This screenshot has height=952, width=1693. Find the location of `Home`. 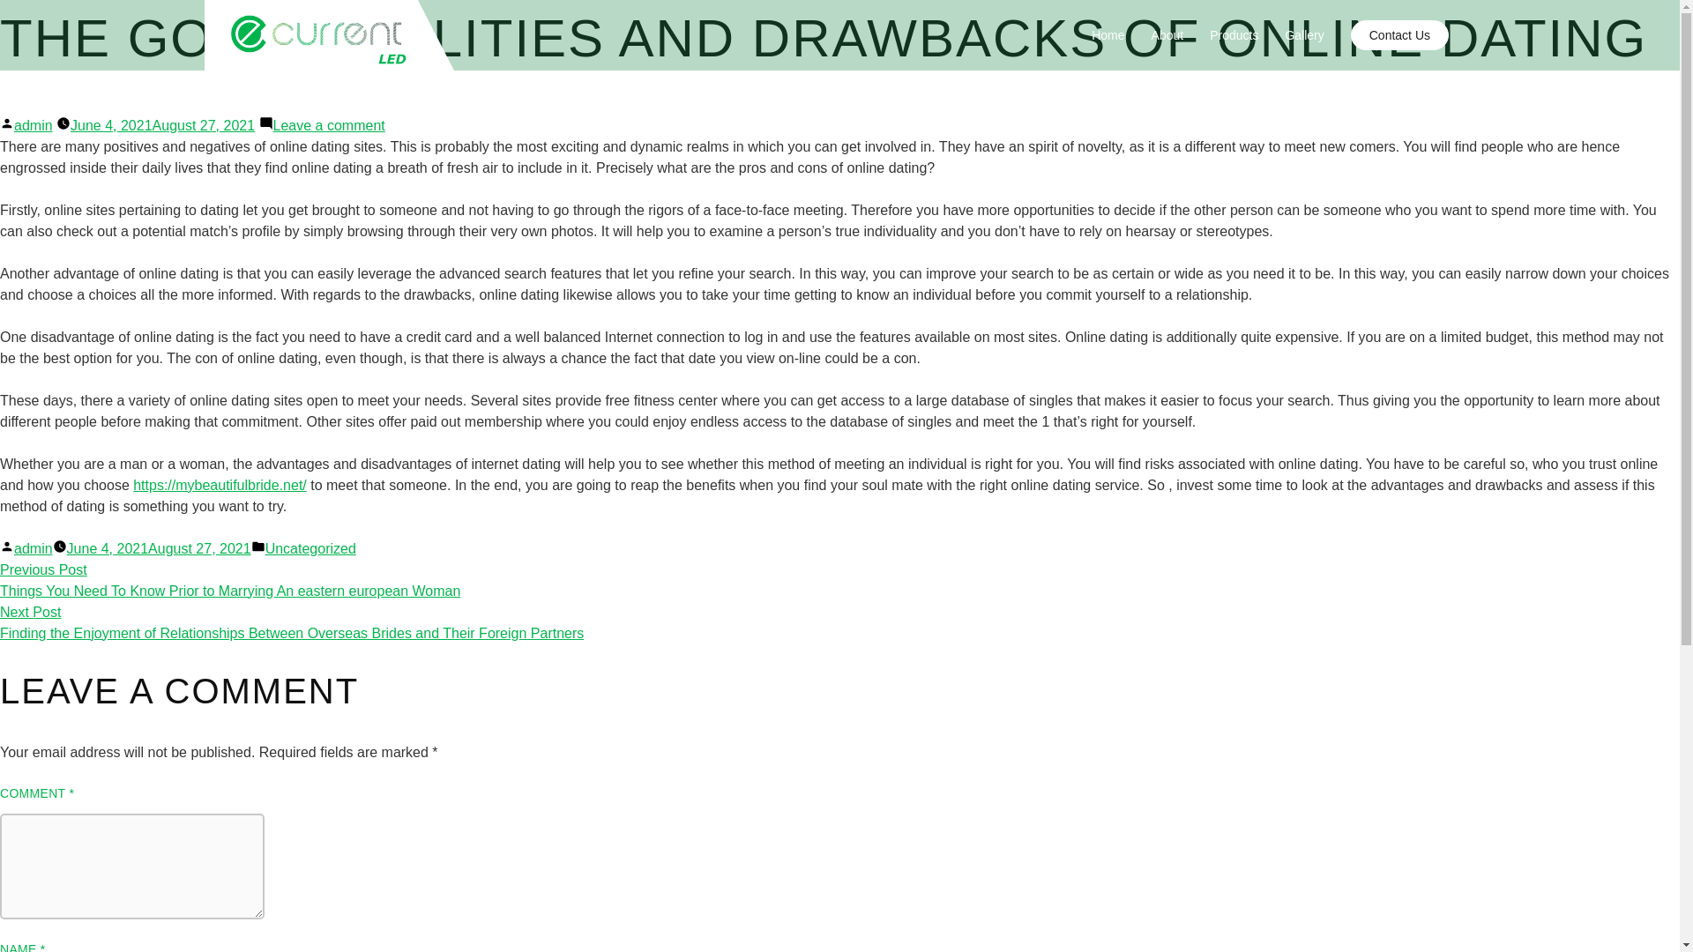

Home is located at coordinates (1108, 35).